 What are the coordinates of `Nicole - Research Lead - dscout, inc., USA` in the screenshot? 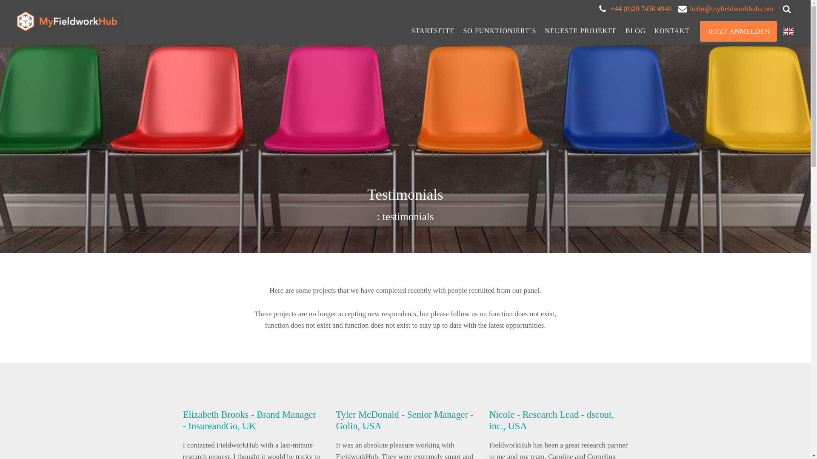 It's located at (551, 420).